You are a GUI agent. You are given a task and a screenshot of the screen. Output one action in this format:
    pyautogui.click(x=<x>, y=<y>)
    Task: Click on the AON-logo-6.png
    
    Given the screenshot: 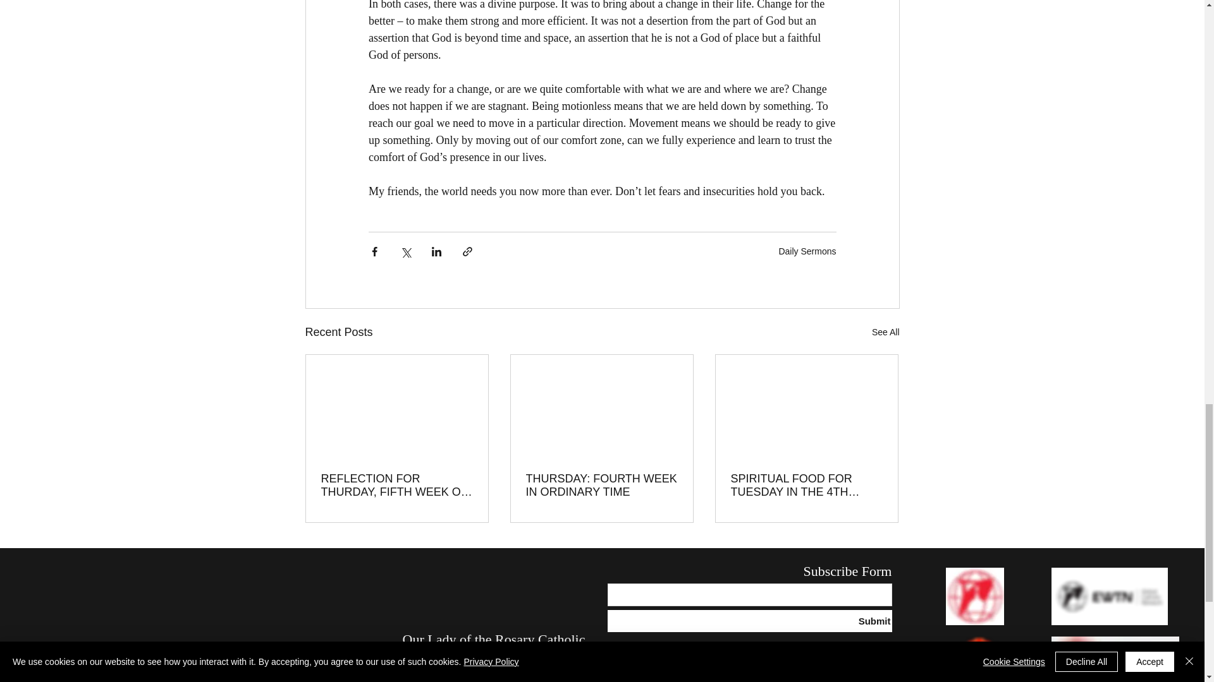 What is the action you would take?
    pyautogui.click(x=976, y=659)
    